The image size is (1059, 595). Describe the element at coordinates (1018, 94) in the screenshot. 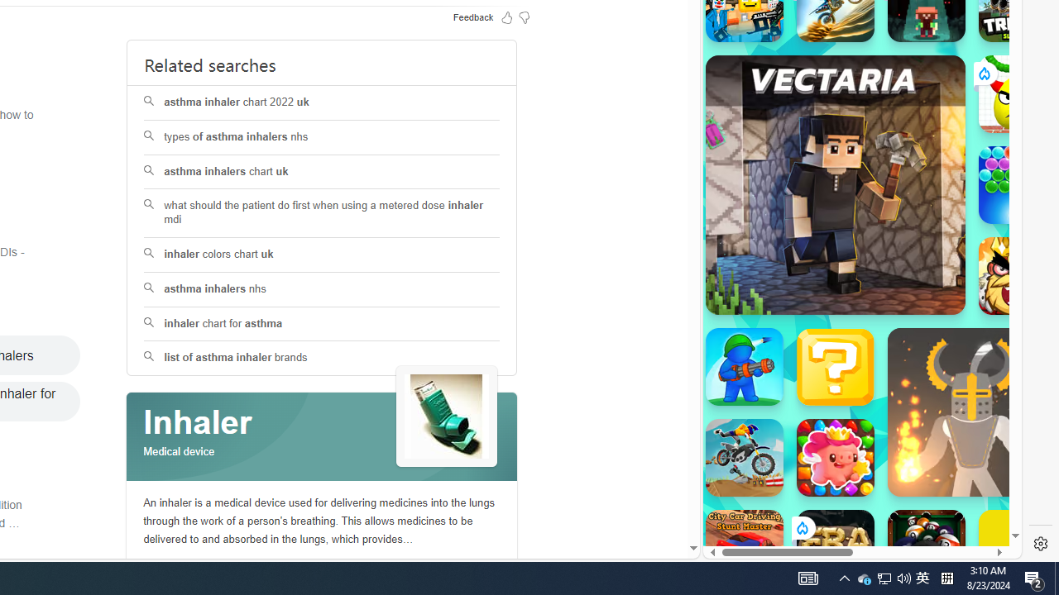

I see `Draw To Smash: Logic Puzzle` at that location.